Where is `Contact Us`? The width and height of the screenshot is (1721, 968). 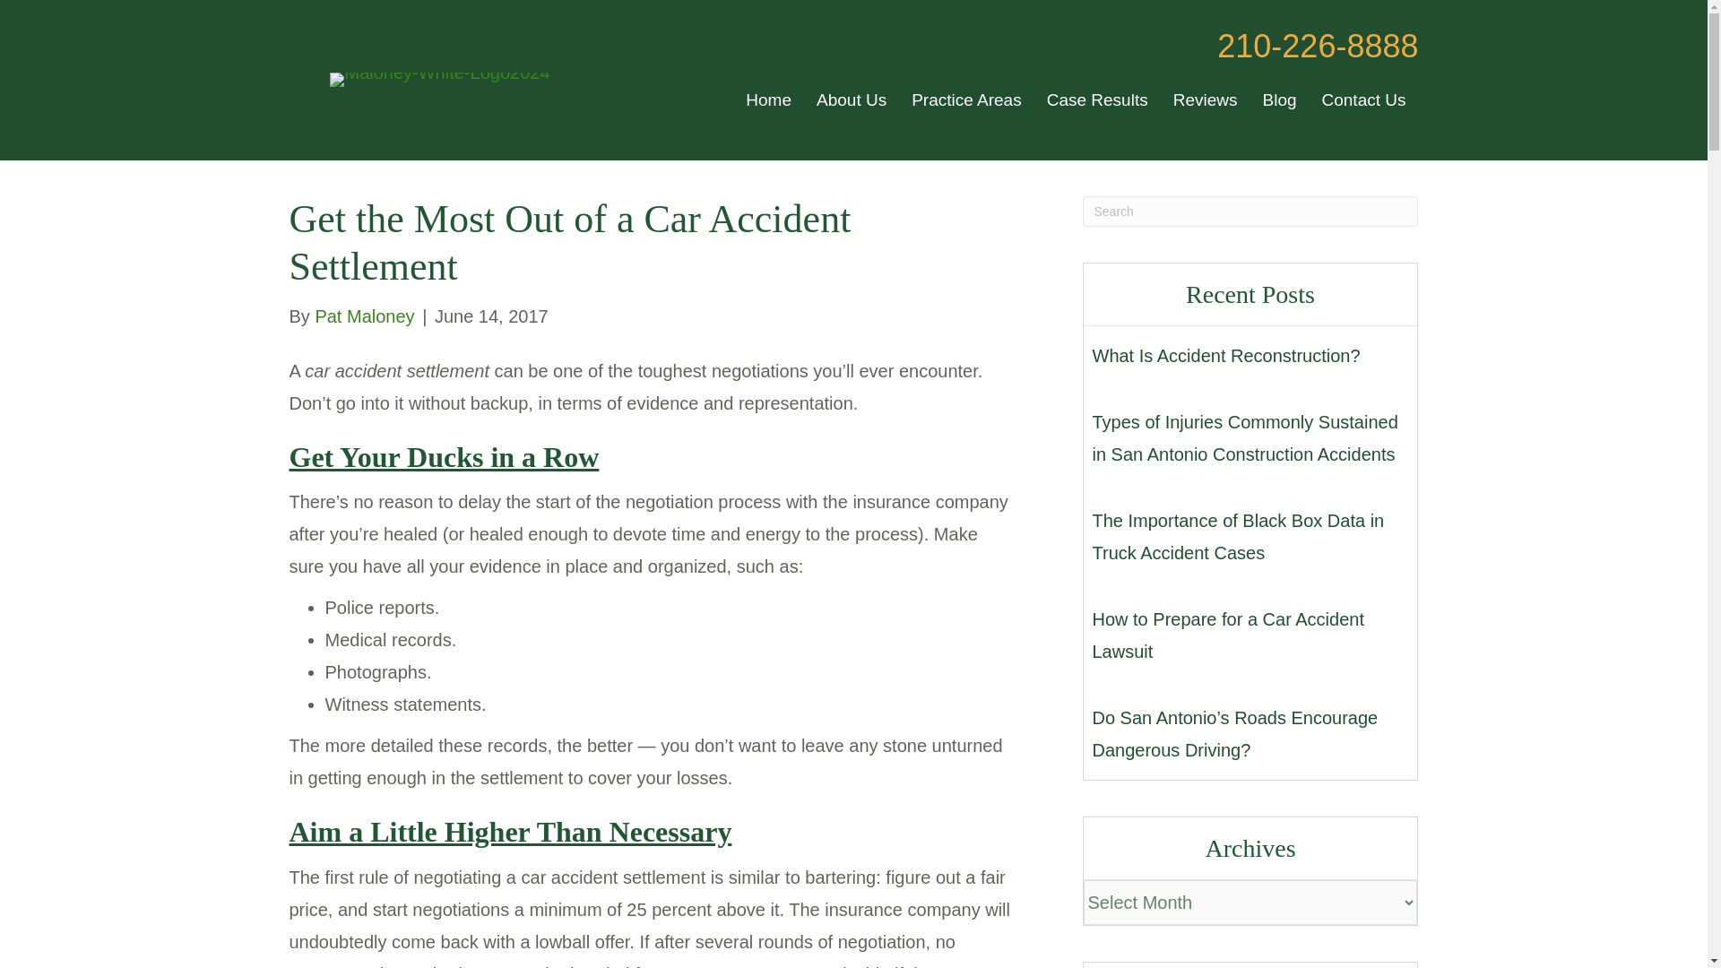 Contact Us is located at coordinates (1364, 100).